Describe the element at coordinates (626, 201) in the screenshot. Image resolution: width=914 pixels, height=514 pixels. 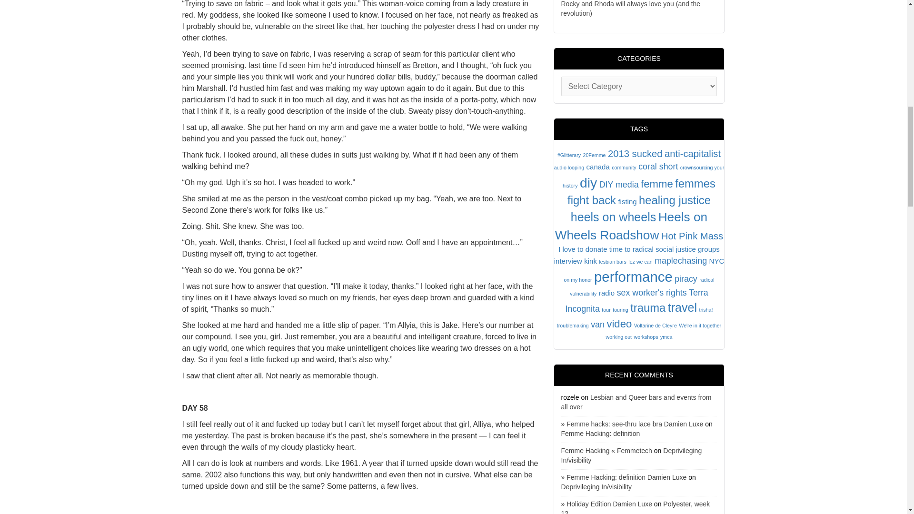
I see `fisting` at that location.